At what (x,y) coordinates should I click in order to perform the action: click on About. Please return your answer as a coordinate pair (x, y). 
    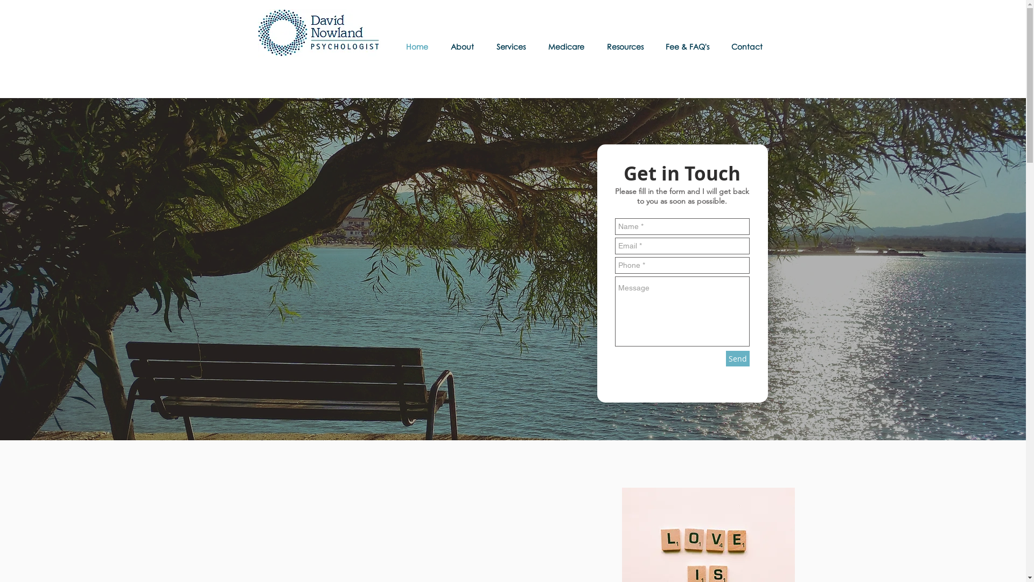
    Looking at the image, I should click on (465, 46).